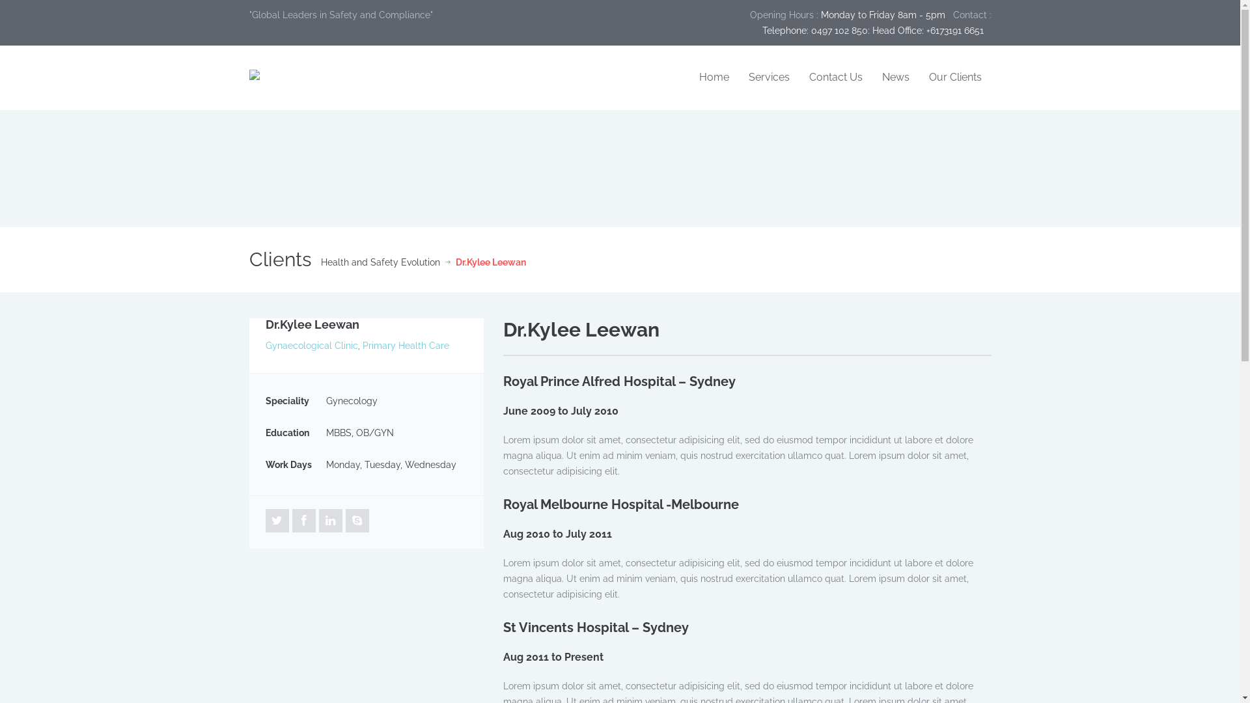 The width and height of the screenshot is (1250, 703). I want to click on Home, so click(714, 78).